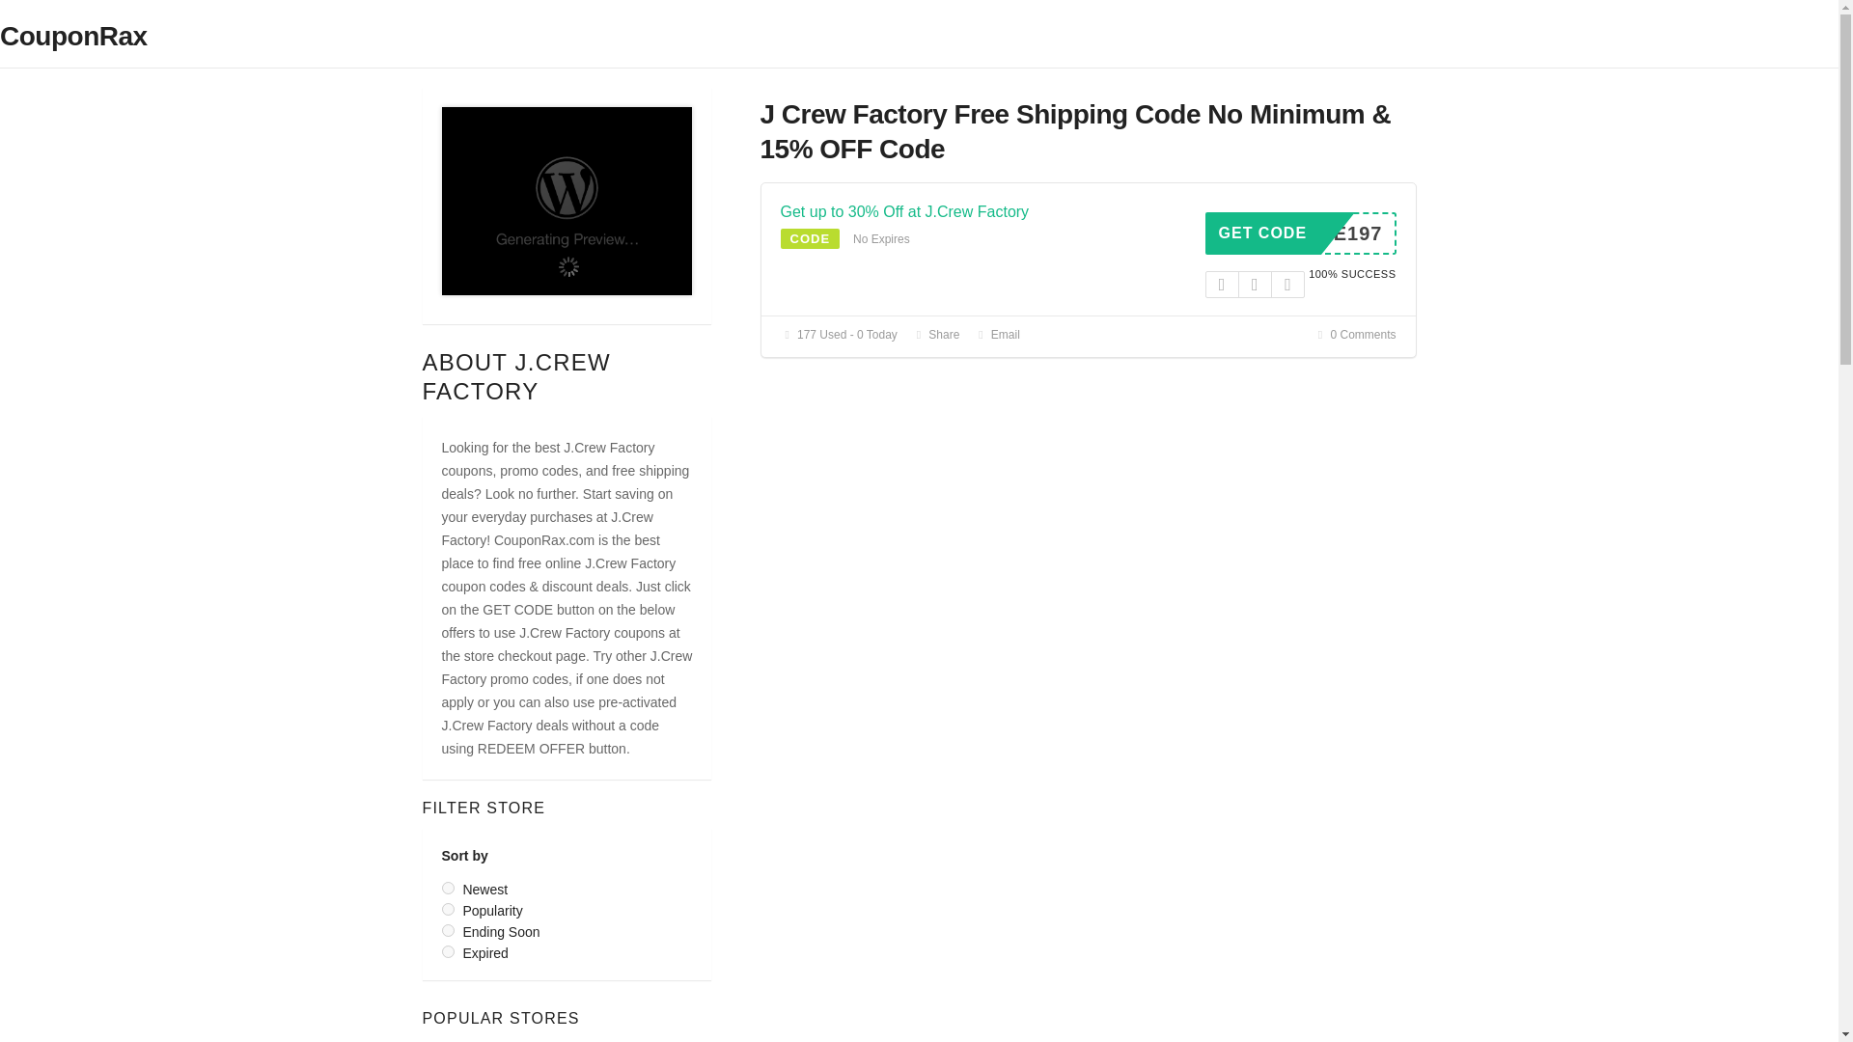 The width and height of the screenshot is (1853, 1042). Describe the element at coordinates (567, 199) in the screenshot. I see `Shop J.Crew Factory` at that location.